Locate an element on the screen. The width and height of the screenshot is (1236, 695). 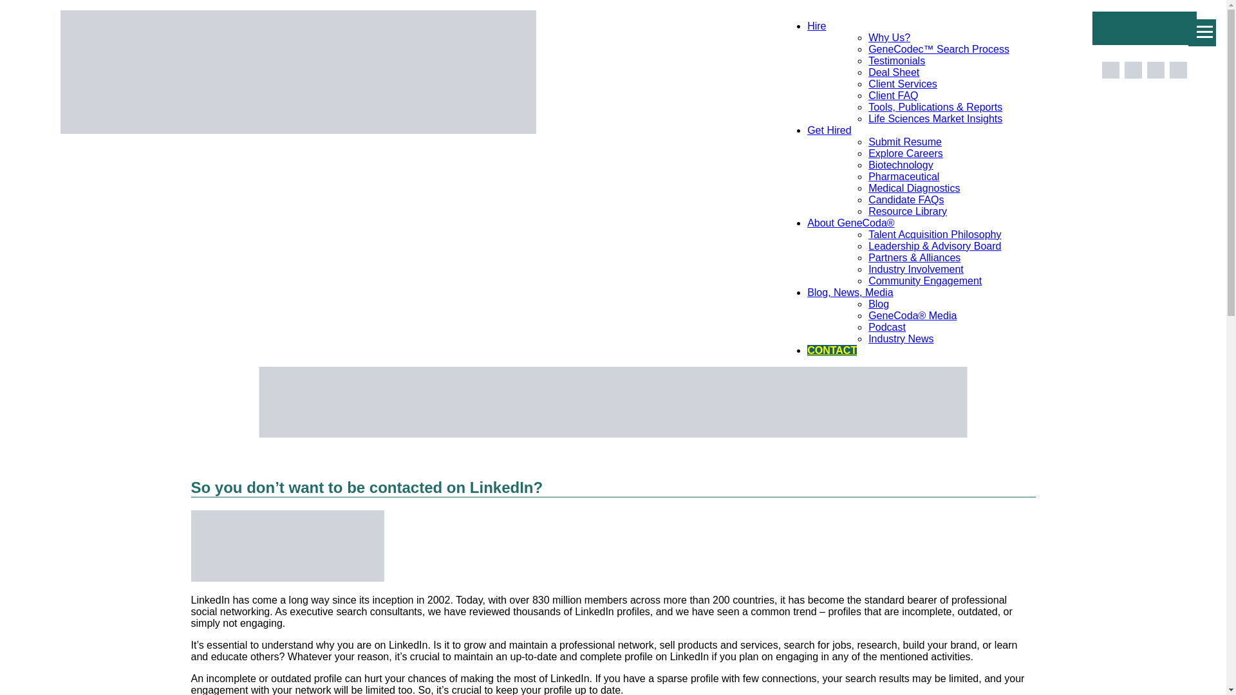
Pharmaceutical is located at coordinates (904, 176).